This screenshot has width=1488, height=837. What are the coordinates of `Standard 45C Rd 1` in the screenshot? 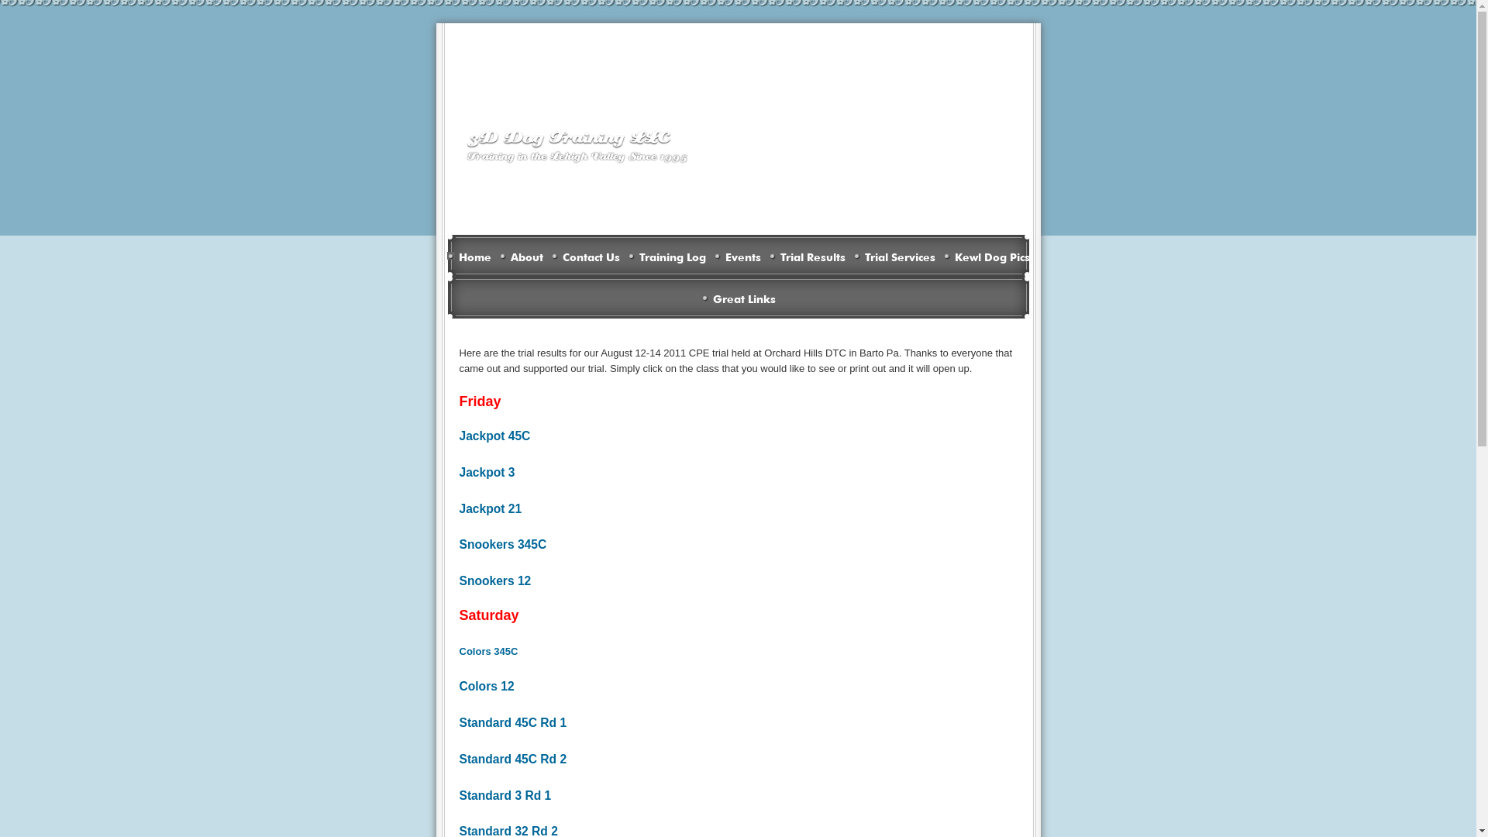 It's located at (513, 724).